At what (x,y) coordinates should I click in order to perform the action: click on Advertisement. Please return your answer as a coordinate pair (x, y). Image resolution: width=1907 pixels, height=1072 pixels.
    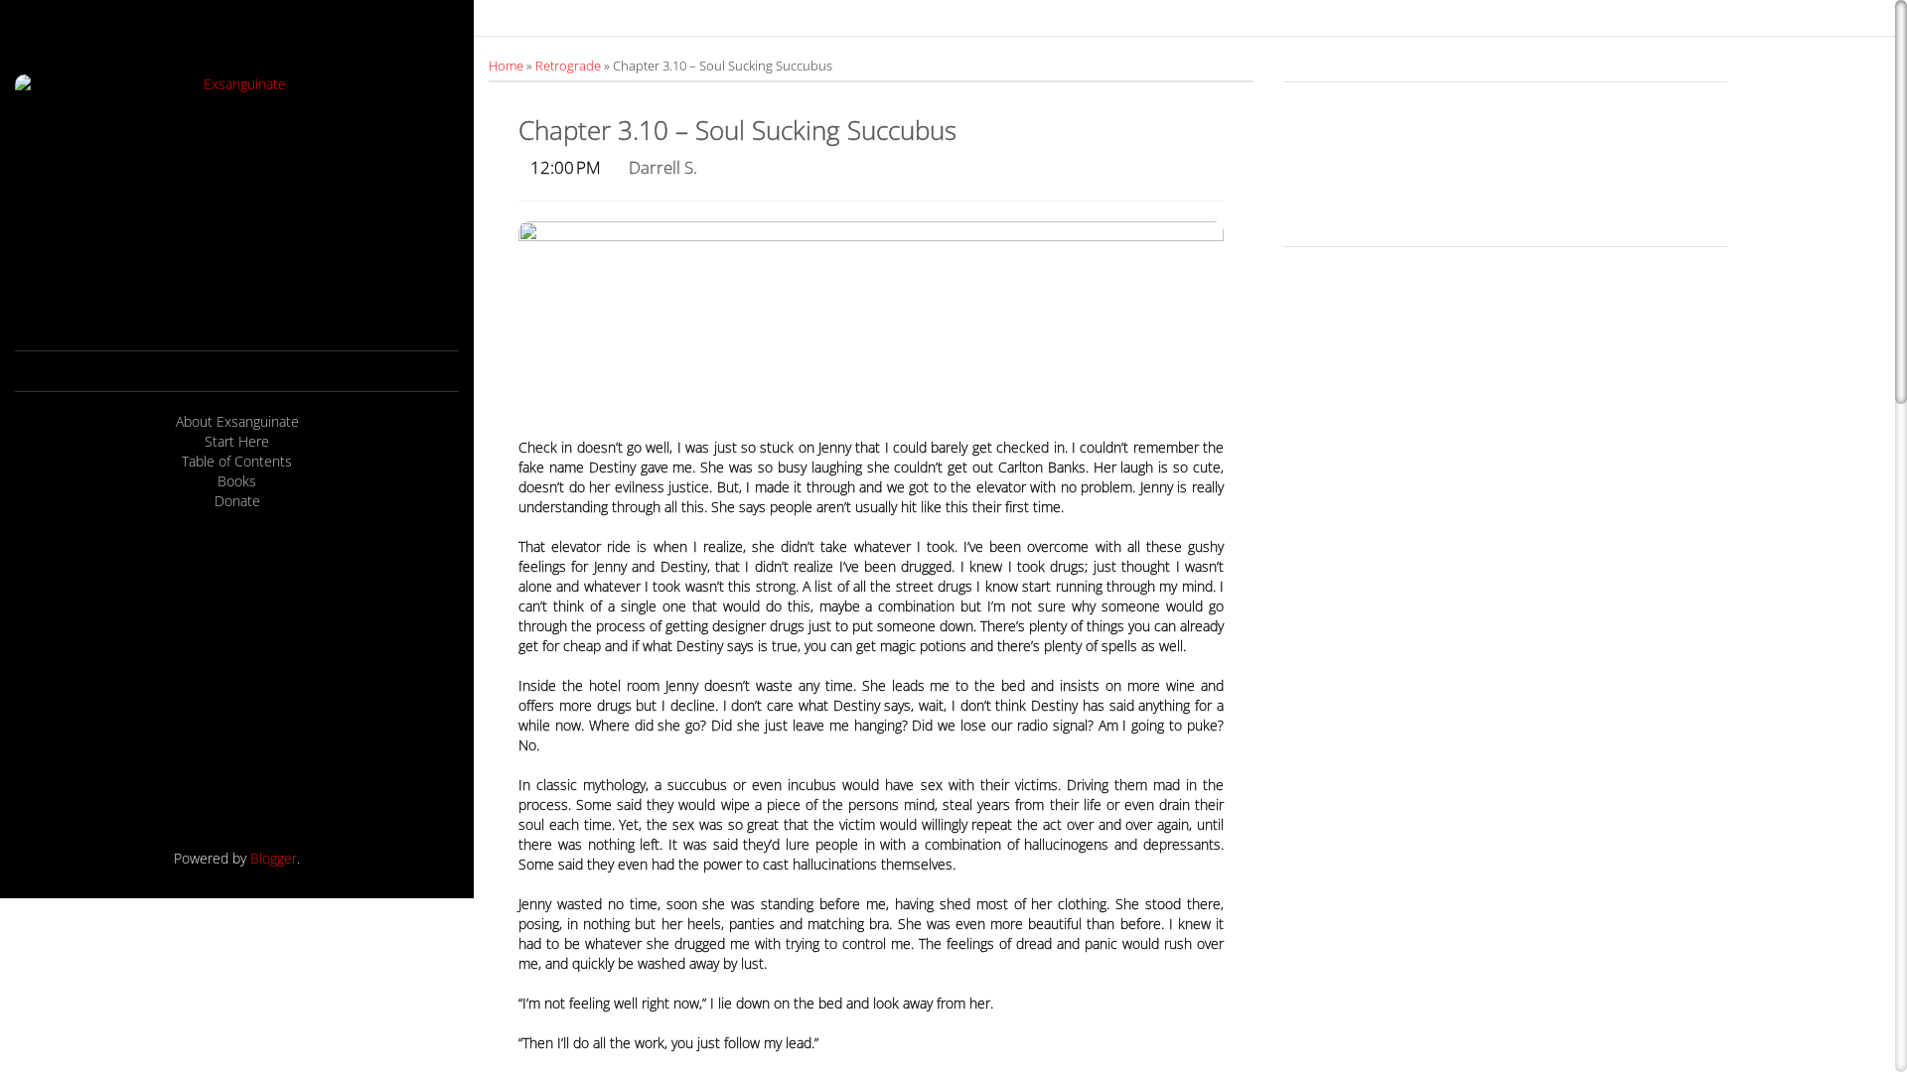
    Looking at the image, I should click on (236, 680).